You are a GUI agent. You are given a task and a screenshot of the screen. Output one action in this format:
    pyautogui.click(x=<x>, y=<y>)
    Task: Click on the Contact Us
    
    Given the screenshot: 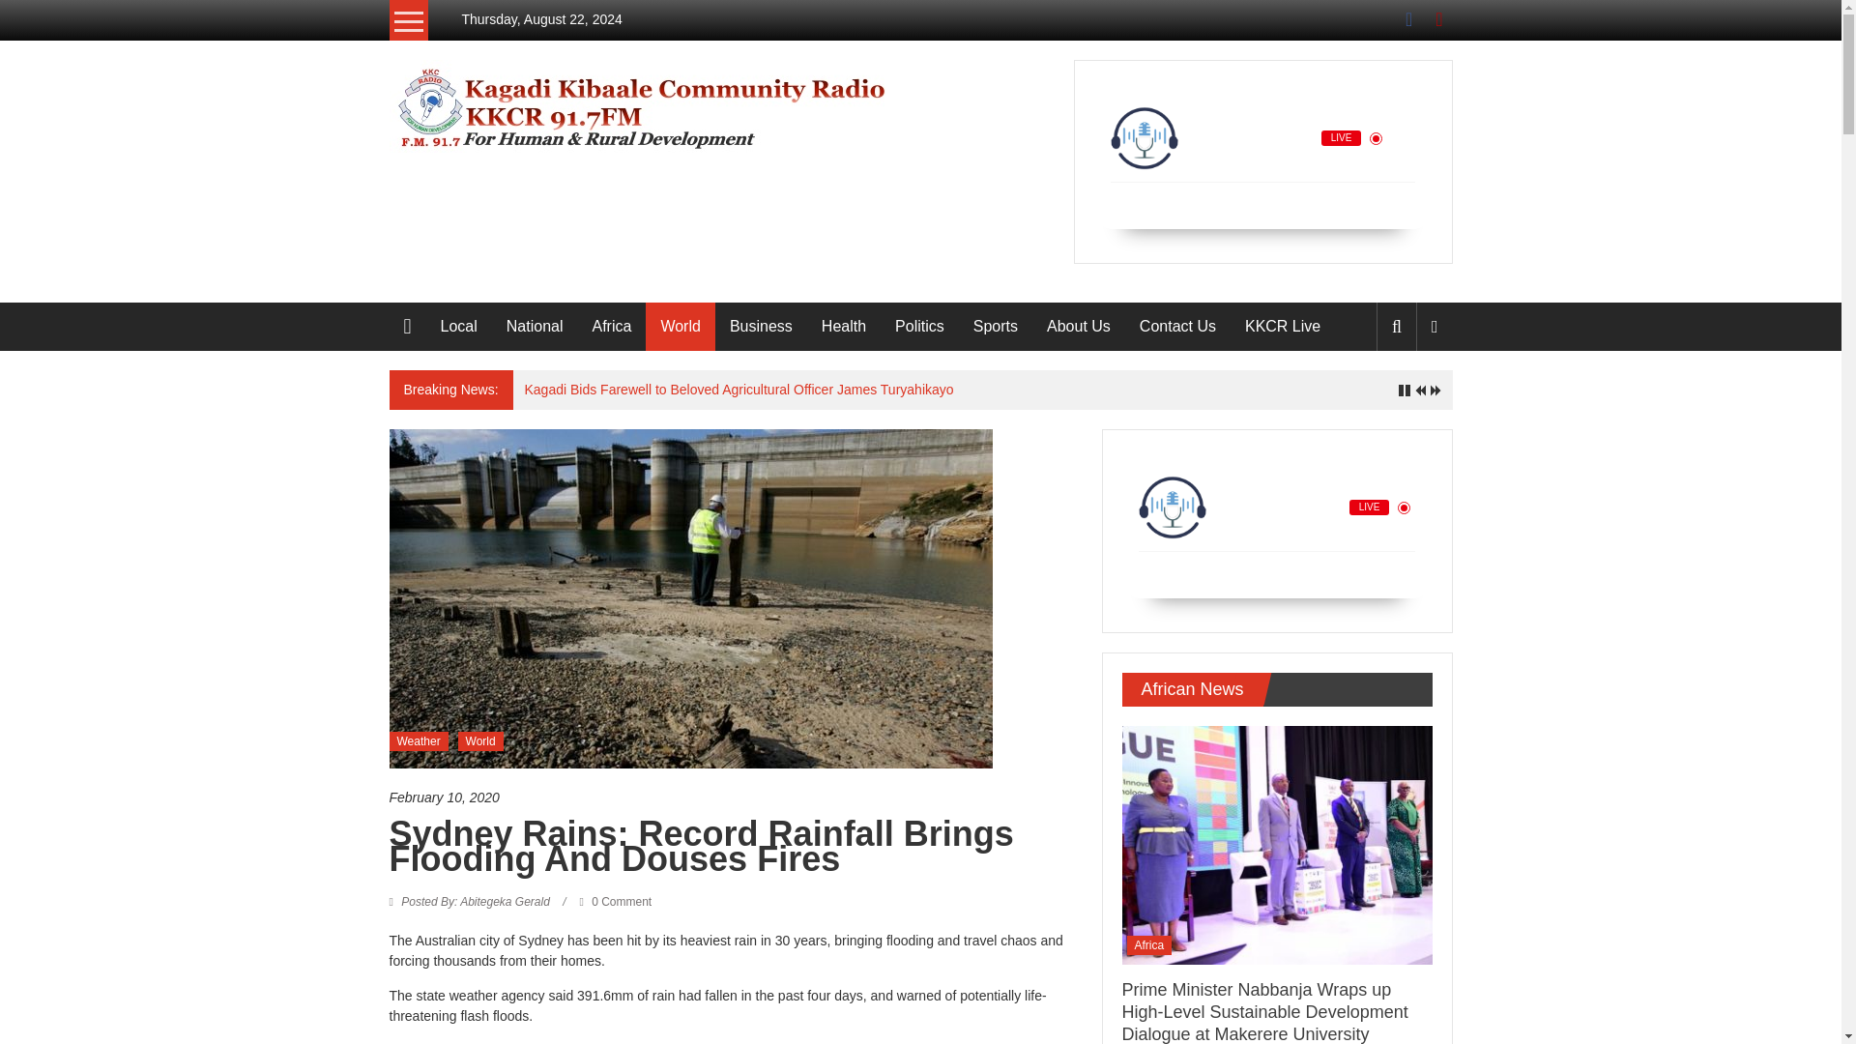 What is the action you would take?
    pyautogui.click(x=1177, y=327)
    